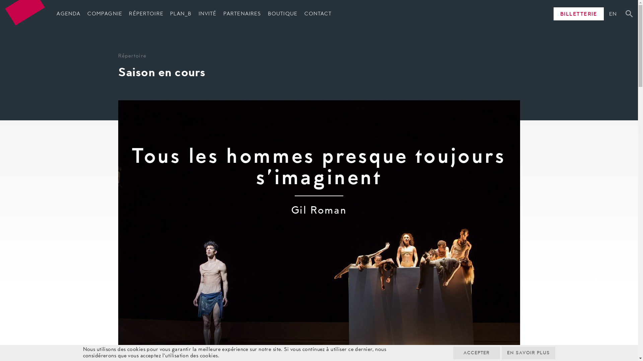  What do you see at coordinates (68, 15) in the screenshot?
I see `AGENDA` at bounding box center [68, 15].